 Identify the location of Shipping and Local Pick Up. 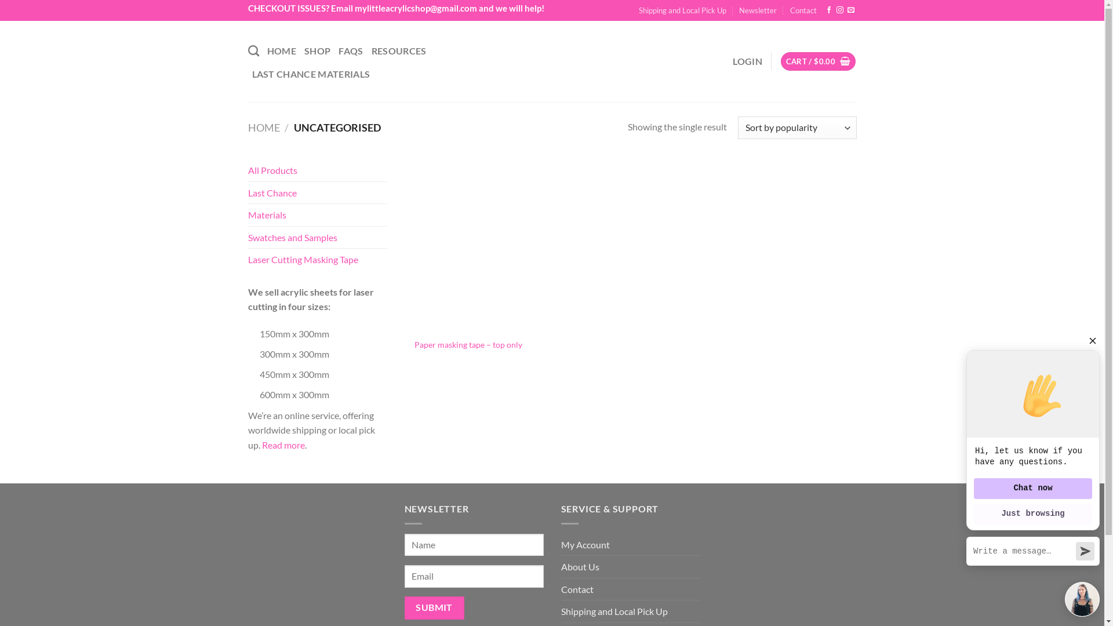
(683, 10).